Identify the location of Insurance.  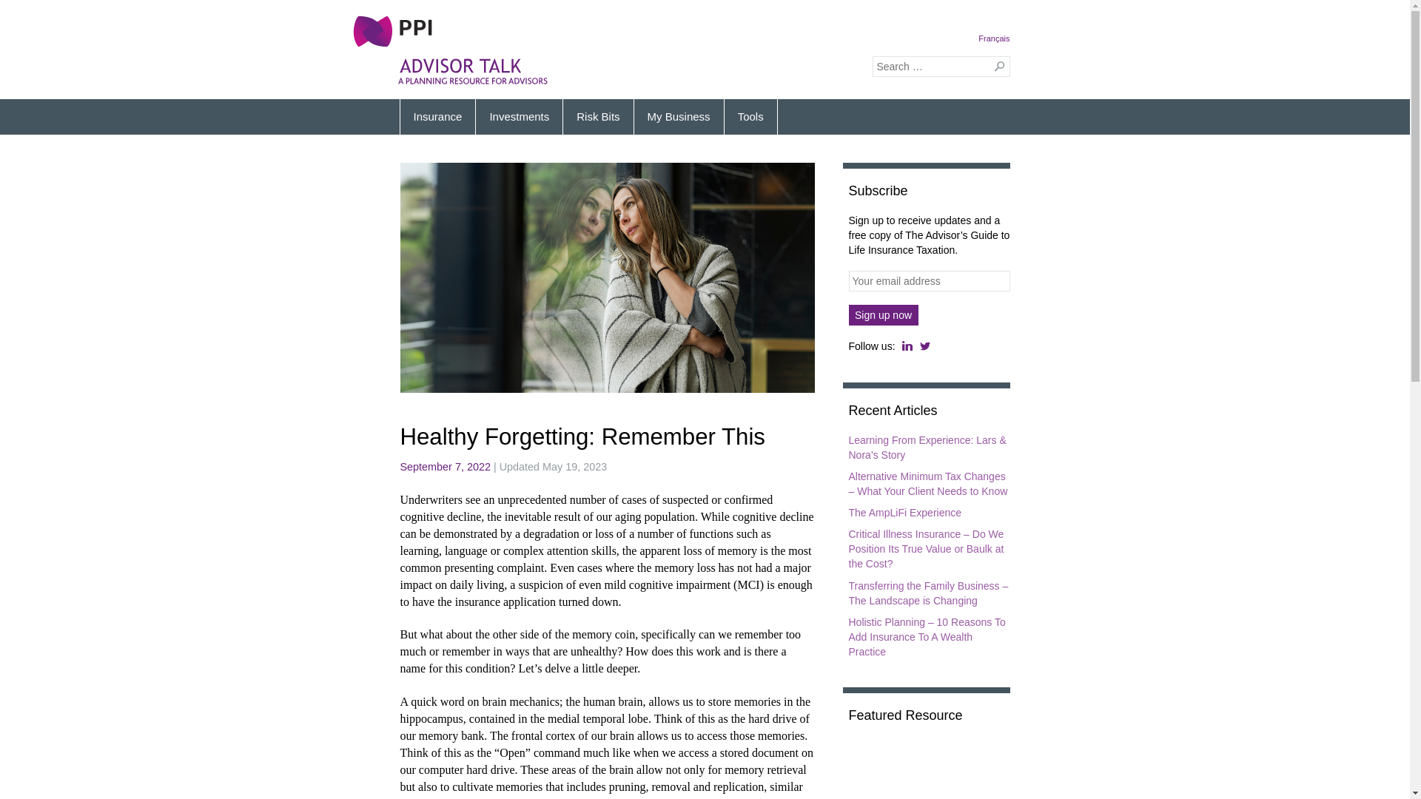
(438, 117).